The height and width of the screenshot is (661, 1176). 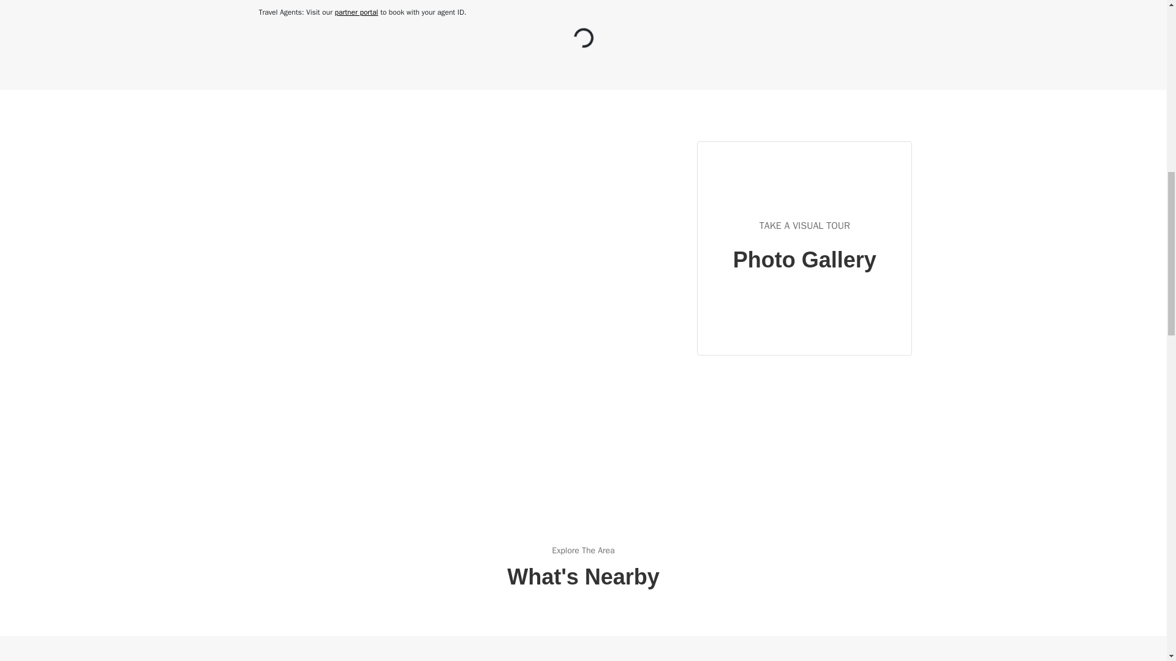 What do you see at coordinates (355, 12) in the screenshot?
I see `partner portal` at bounding box center [355, 12].